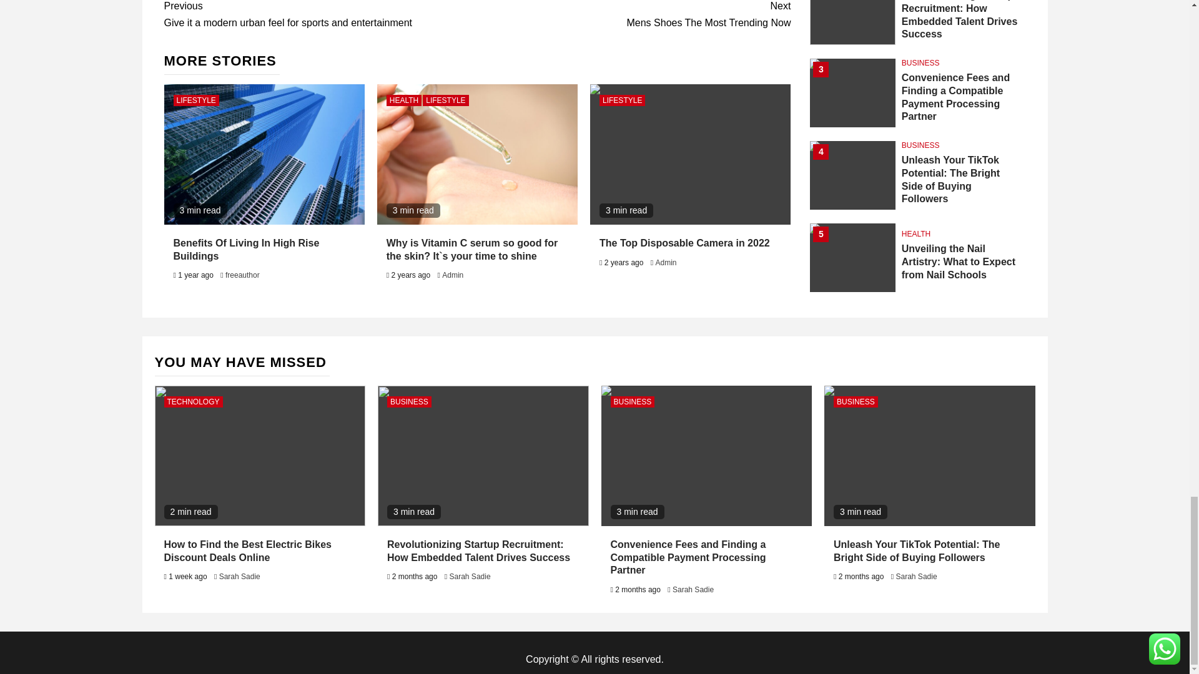 This screenshot has width=1199, height=674. I want to click on Benefits Of Living In High Rise Buildings, so click(247, 250).